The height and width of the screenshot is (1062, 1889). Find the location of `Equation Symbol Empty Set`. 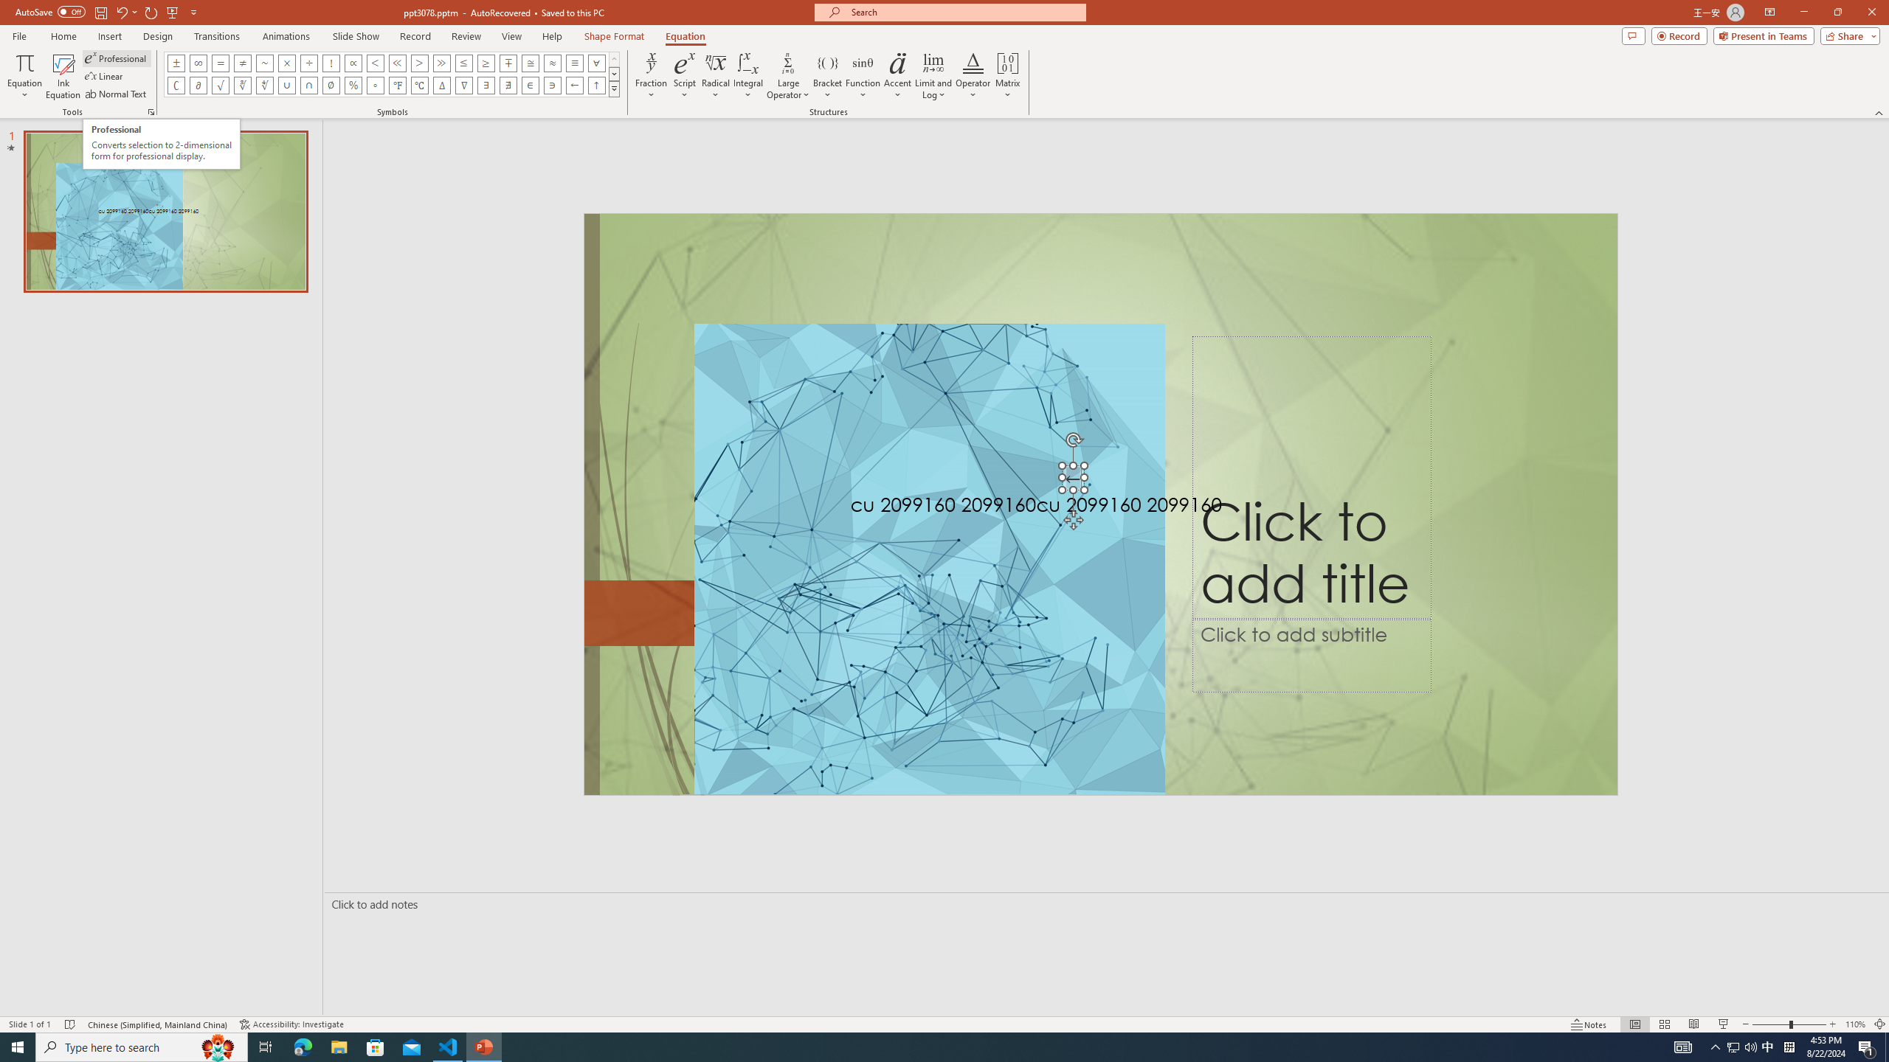

Equation Symbol Empty Set is located at coordinates (331, 86).